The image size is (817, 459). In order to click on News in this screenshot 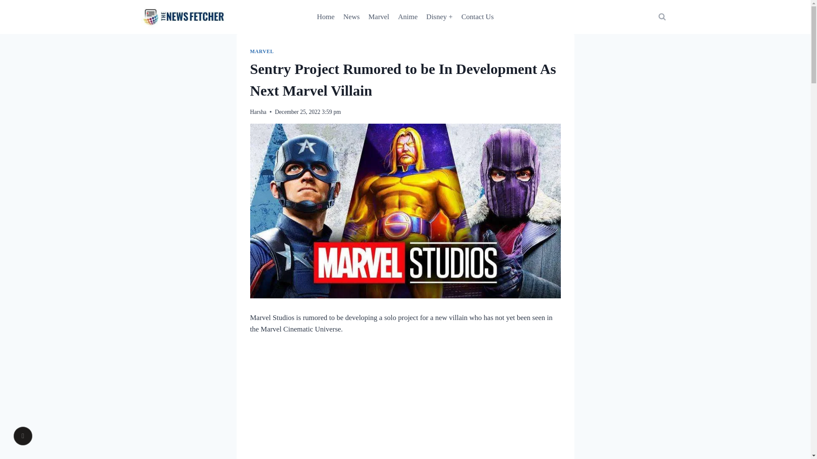, I will do `click(351, 17)`.